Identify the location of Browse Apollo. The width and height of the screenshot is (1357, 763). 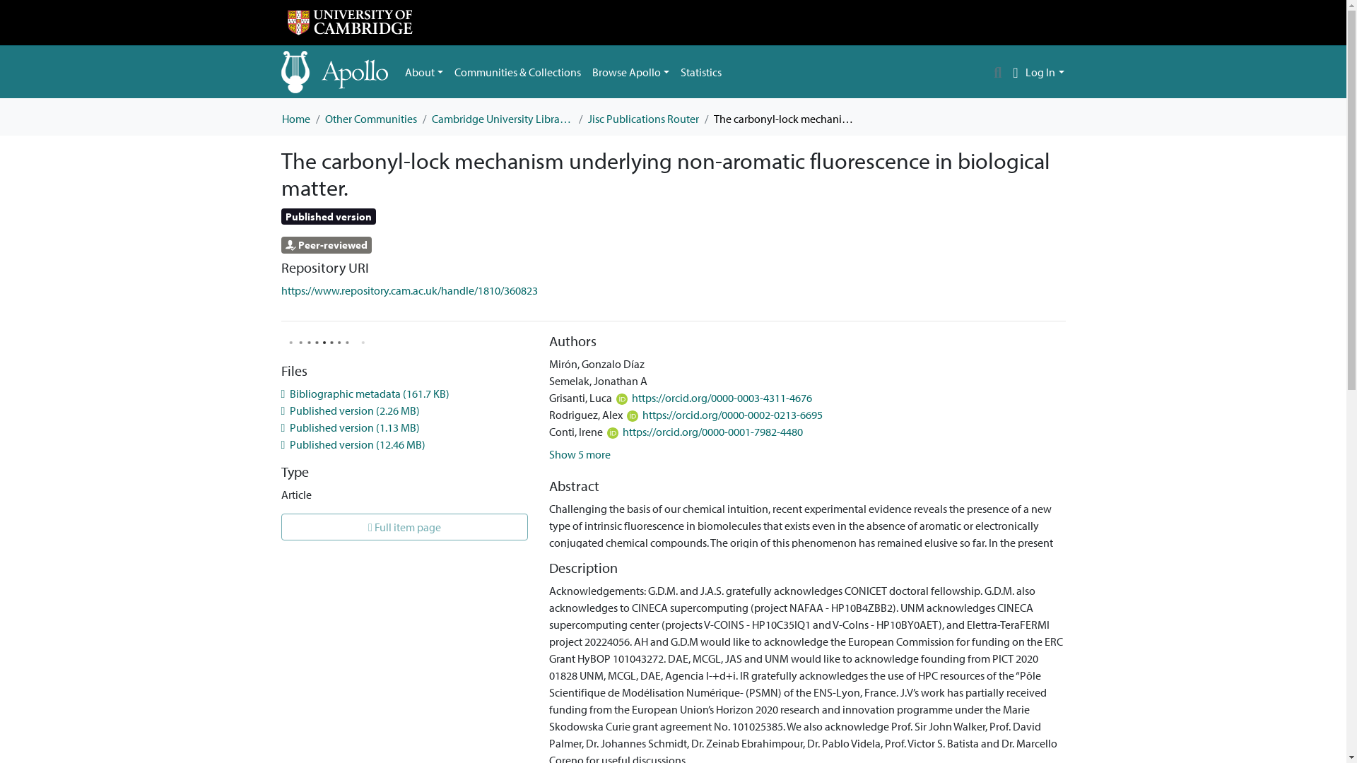
(630, 72).